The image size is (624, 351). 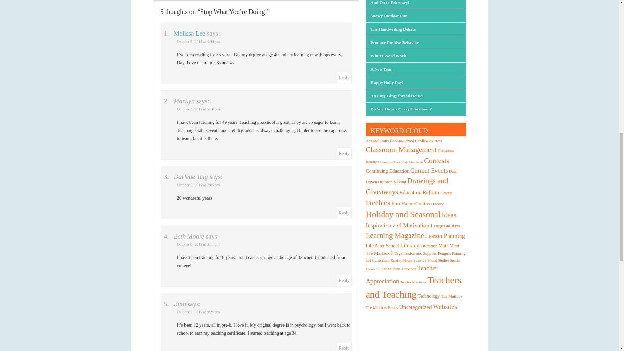 I want to click on Reply, so click(x=344, y=213).